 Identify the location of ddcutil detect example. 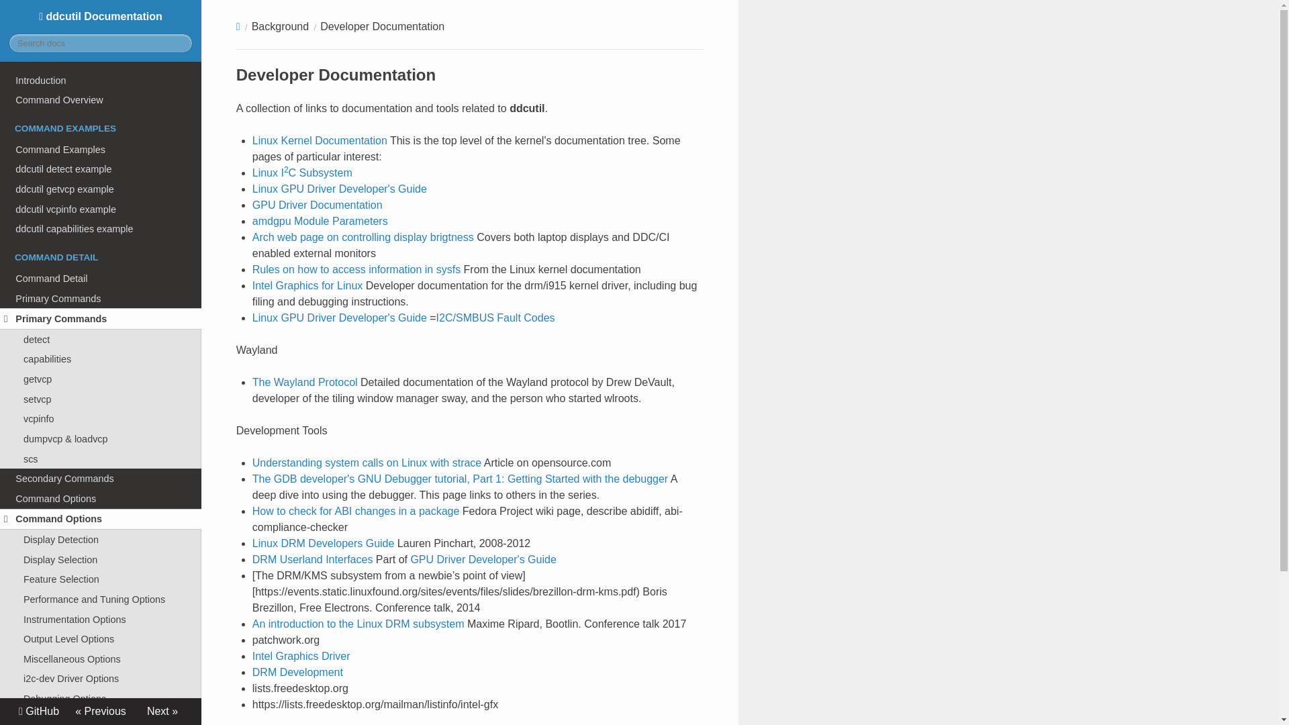
(101, 169).